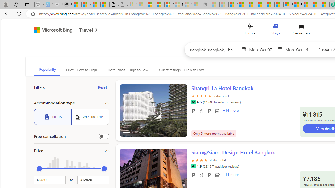  Describe the element at coordinates (105, 5) in the screenshot. I see `Aberdeen, Hong Kong SAR severe weather | Microsoft Weather` at that location.